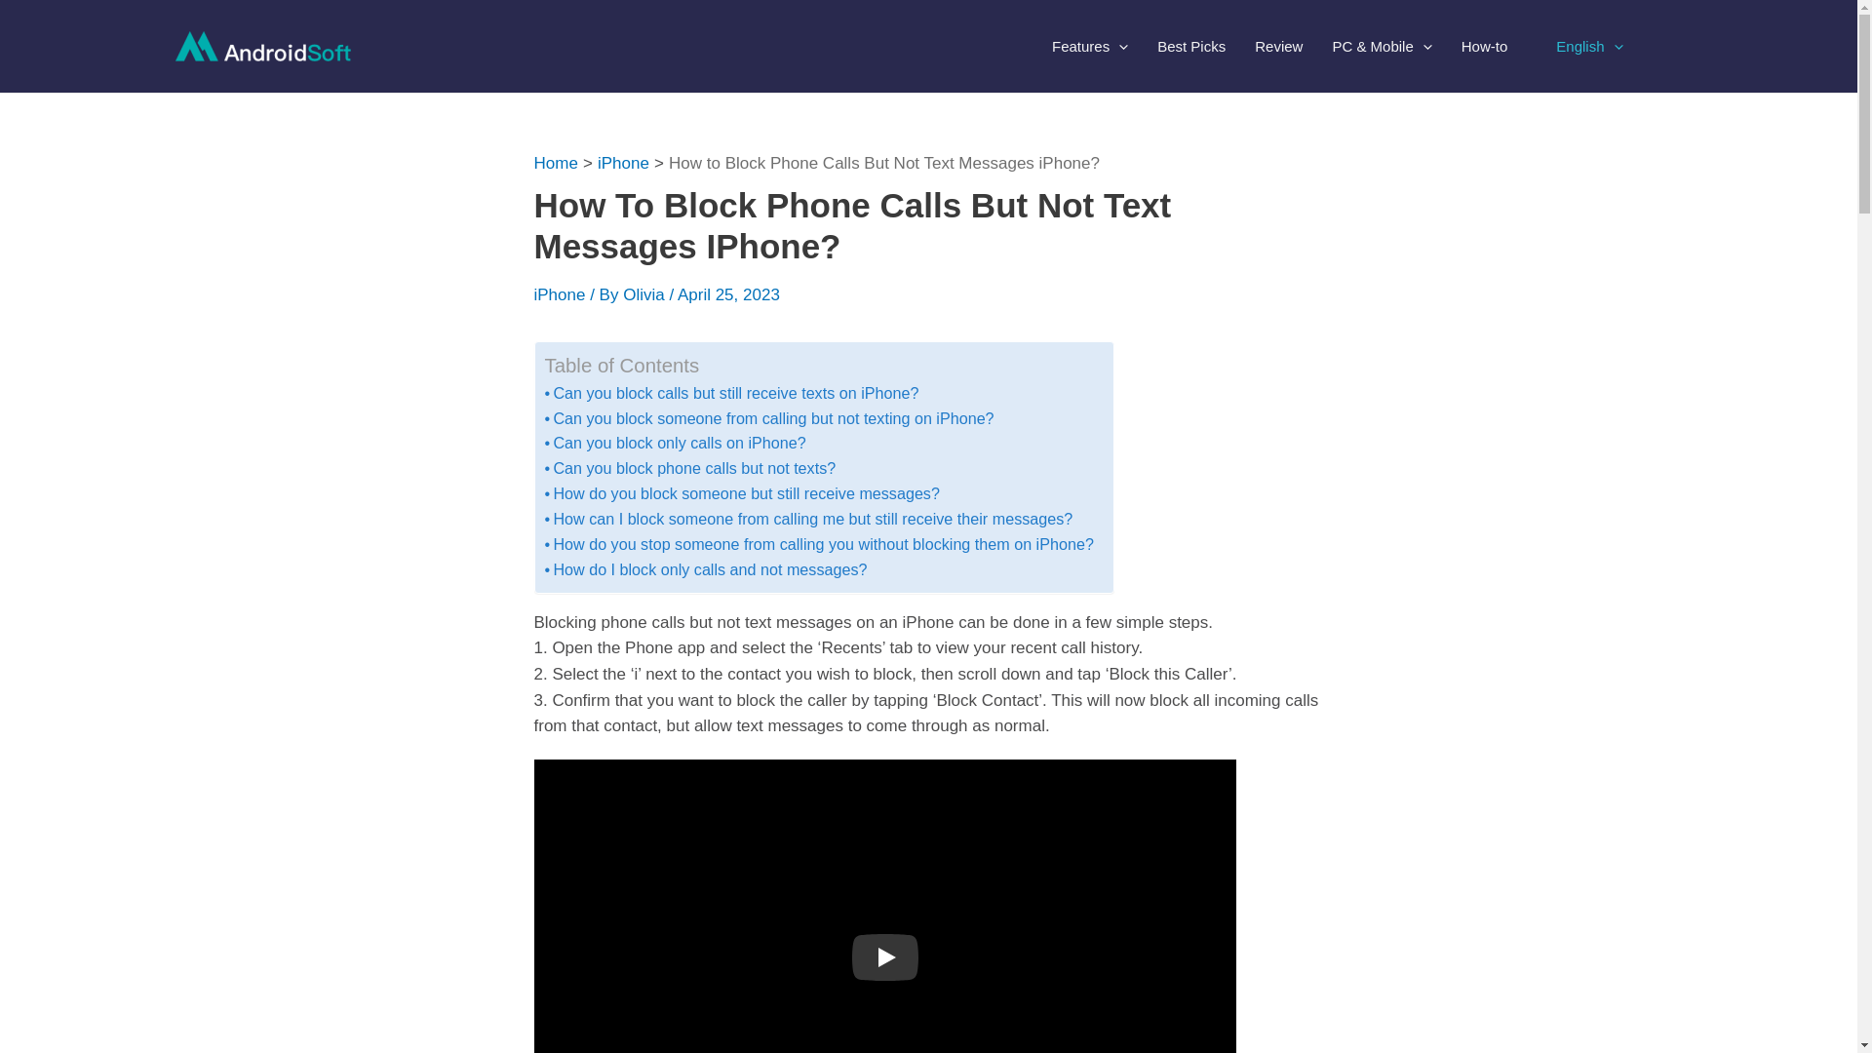 This screenshot has height=1053, width=1872. What do you see at coordinates (623, 163) in the screenshot?
I see `iPhone` at bounding box center [623, 163].